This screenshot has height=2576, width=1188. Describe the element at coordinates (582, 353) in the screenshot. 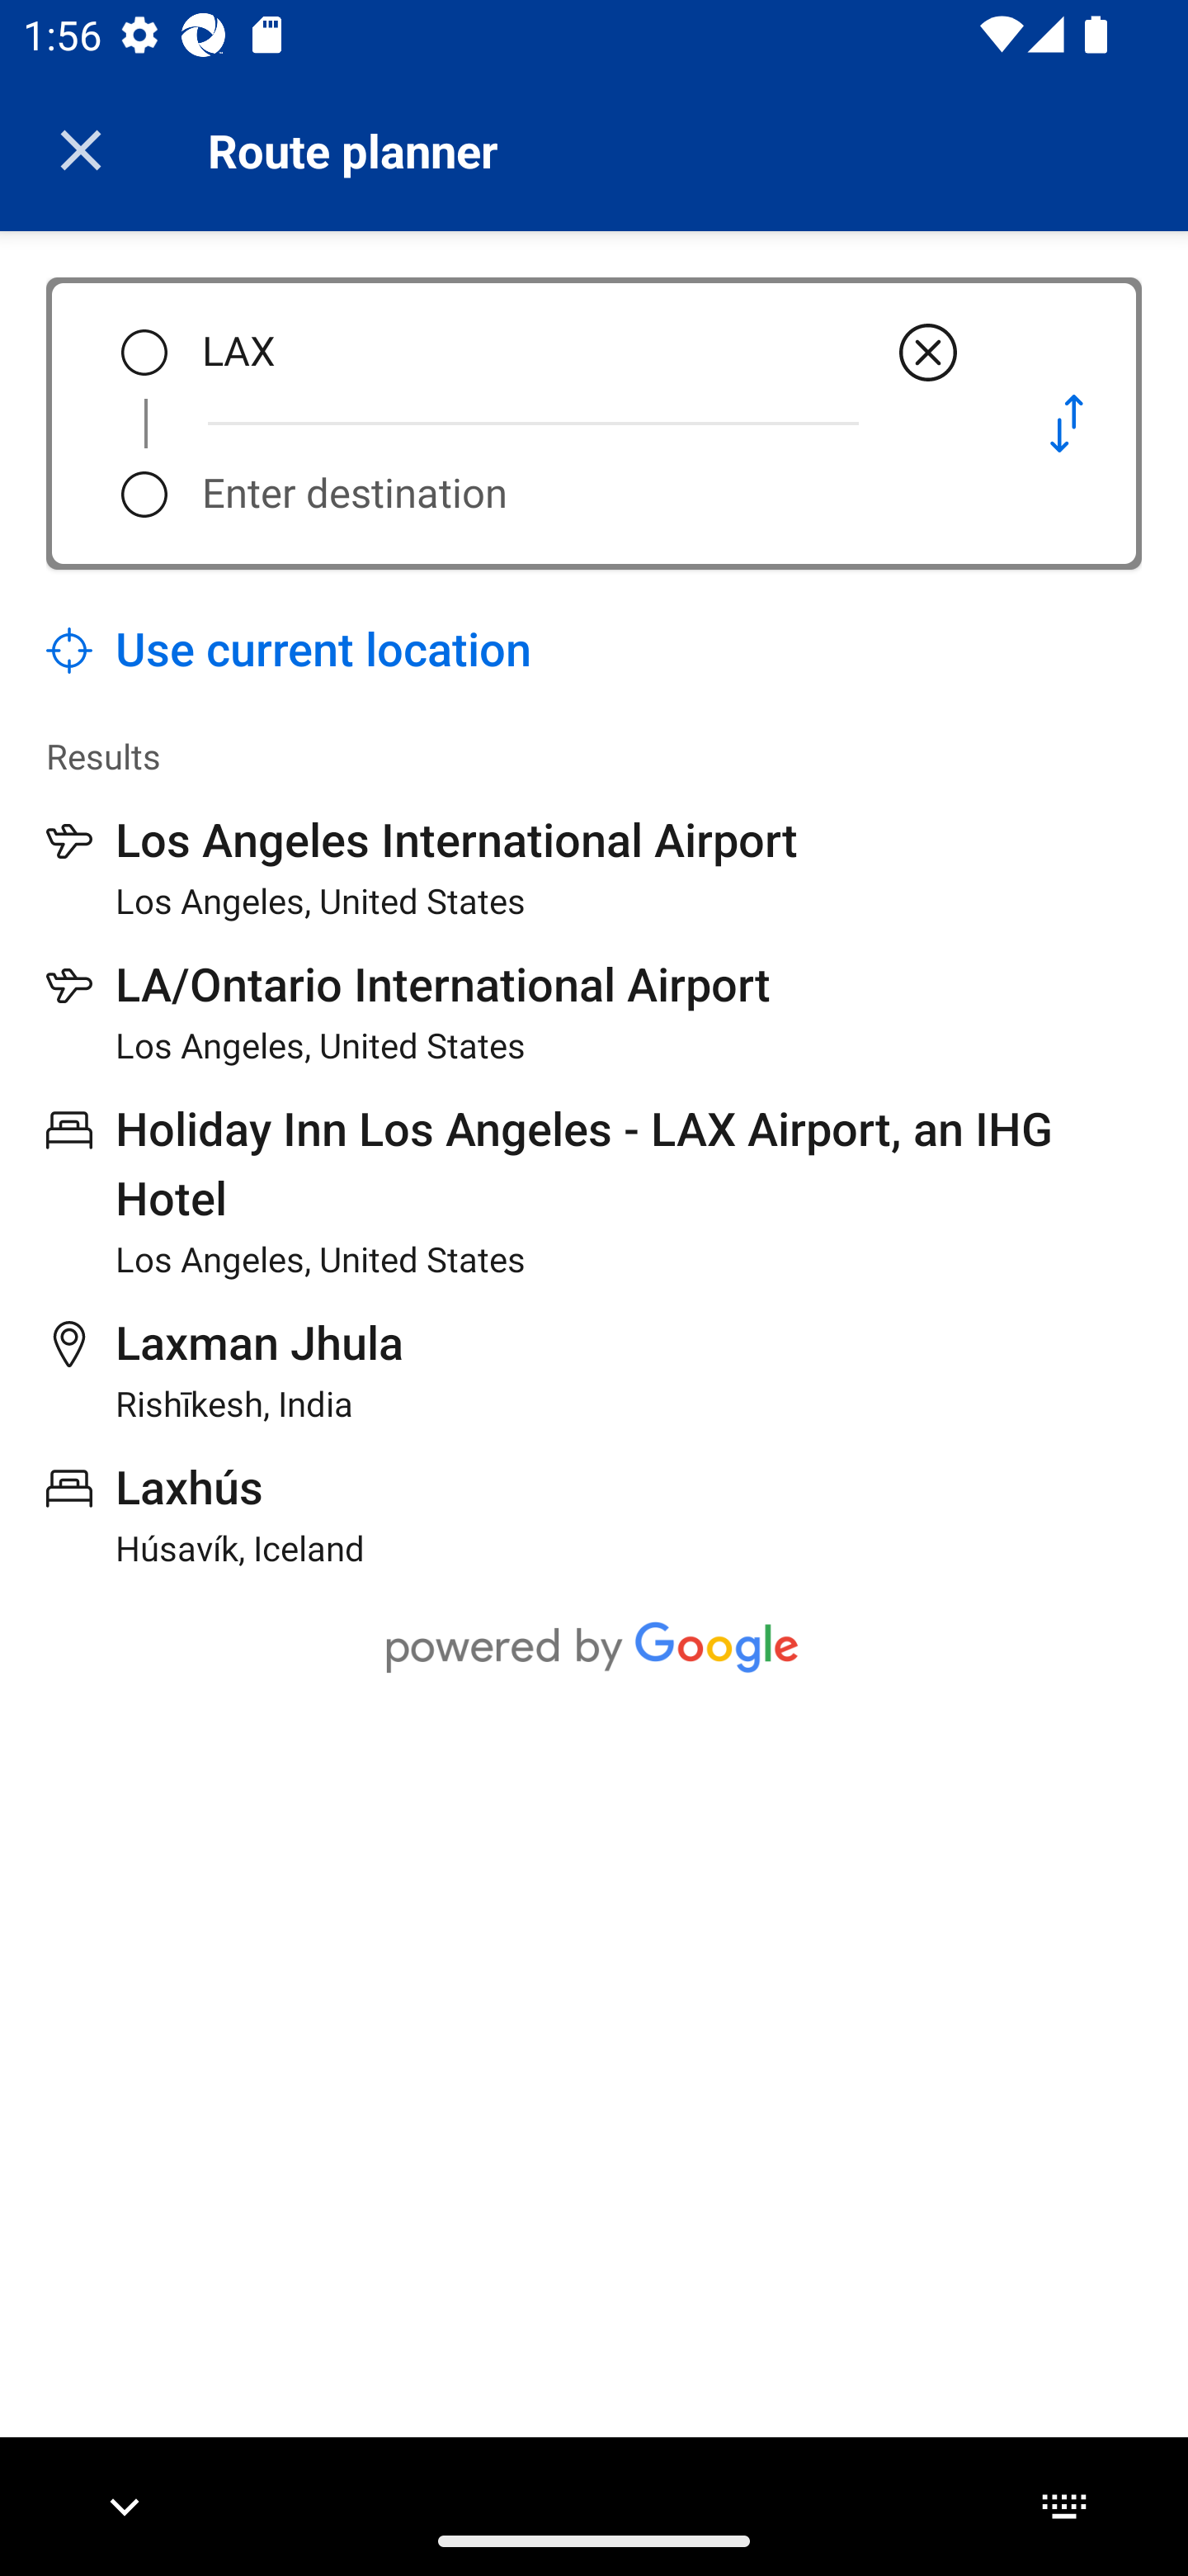

I see `LAX Clear` at that location.